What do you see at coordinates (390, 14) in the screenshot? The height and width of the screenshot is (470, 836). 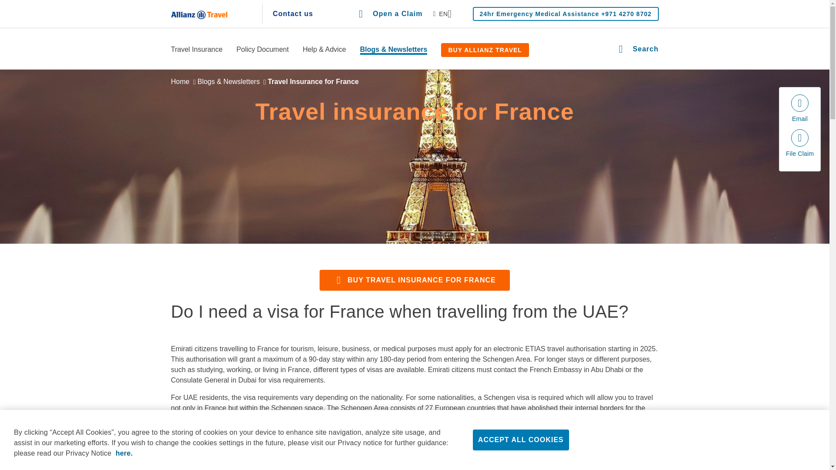 I see `Open a Claim` at bounding box center [390, 14].